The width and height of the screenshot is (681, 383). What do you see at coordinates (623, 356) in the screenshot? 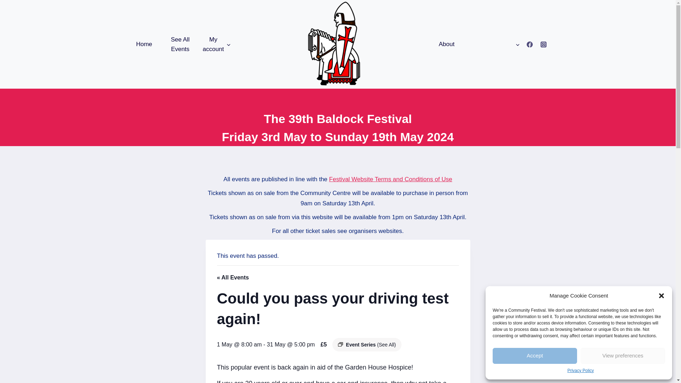
I see `View preferences` at bounding box center [623, 356].